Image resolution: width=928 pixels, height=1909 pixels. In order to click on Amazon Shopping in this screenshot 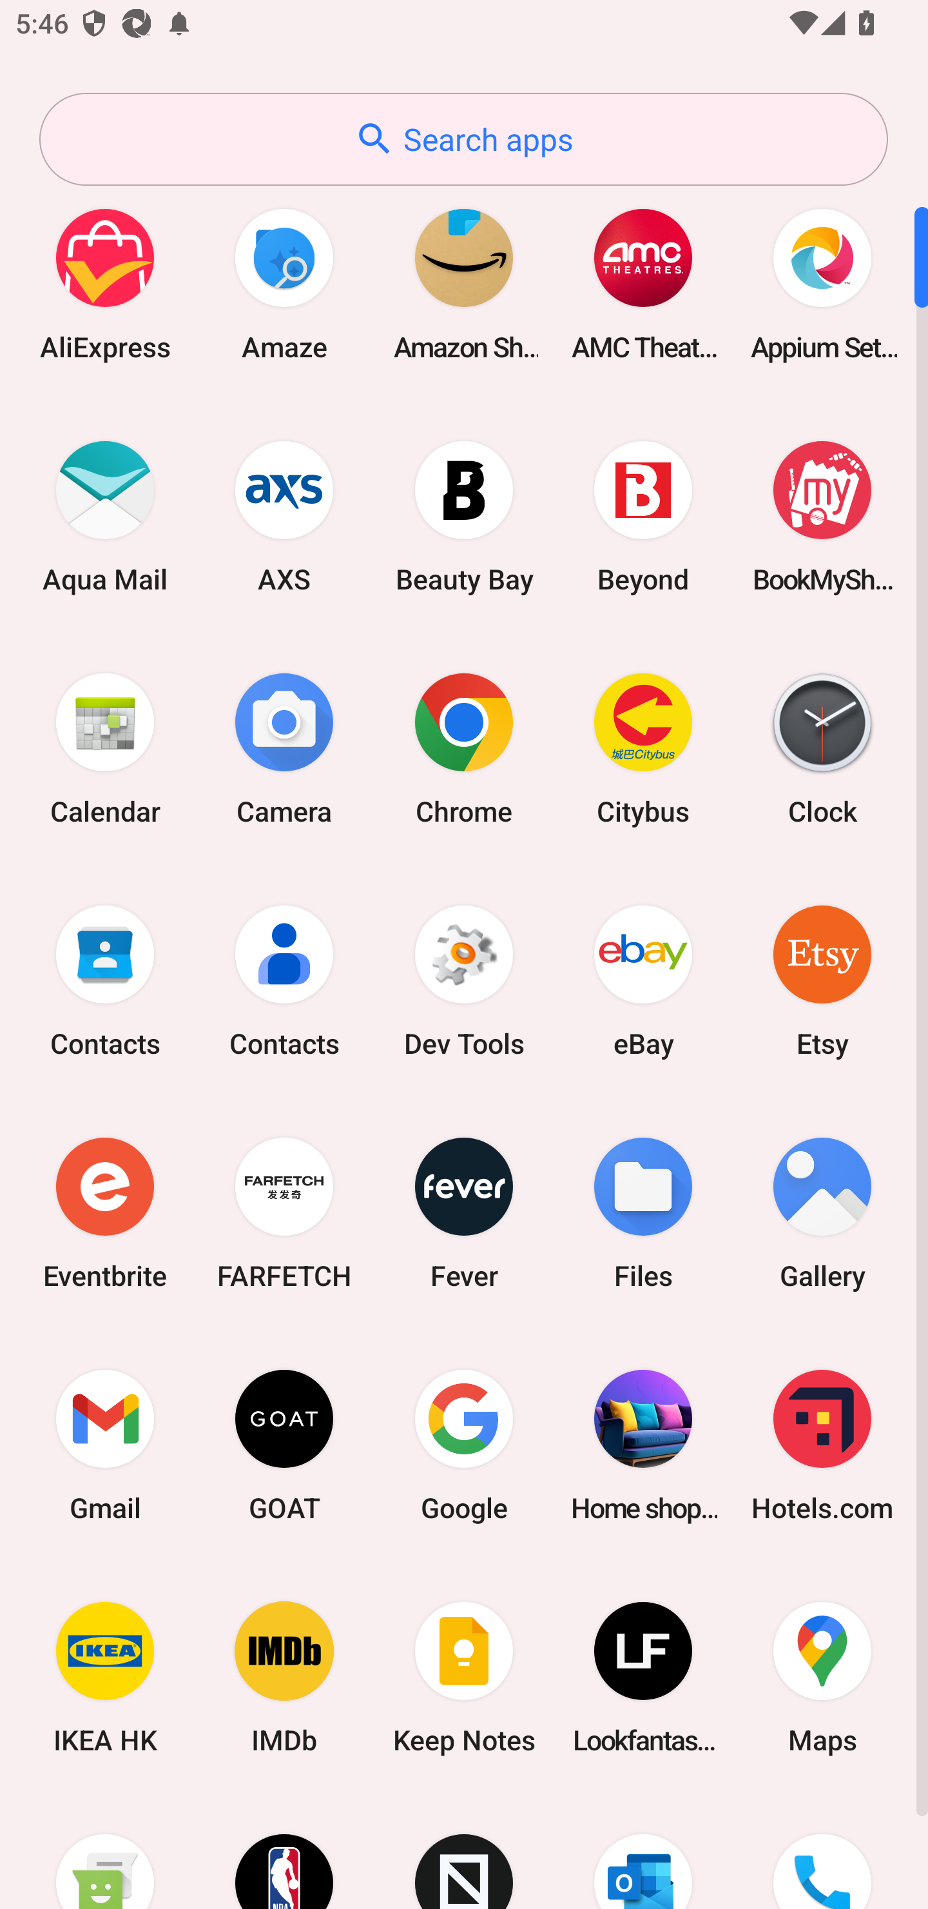, I will do `click(464, 284)`.